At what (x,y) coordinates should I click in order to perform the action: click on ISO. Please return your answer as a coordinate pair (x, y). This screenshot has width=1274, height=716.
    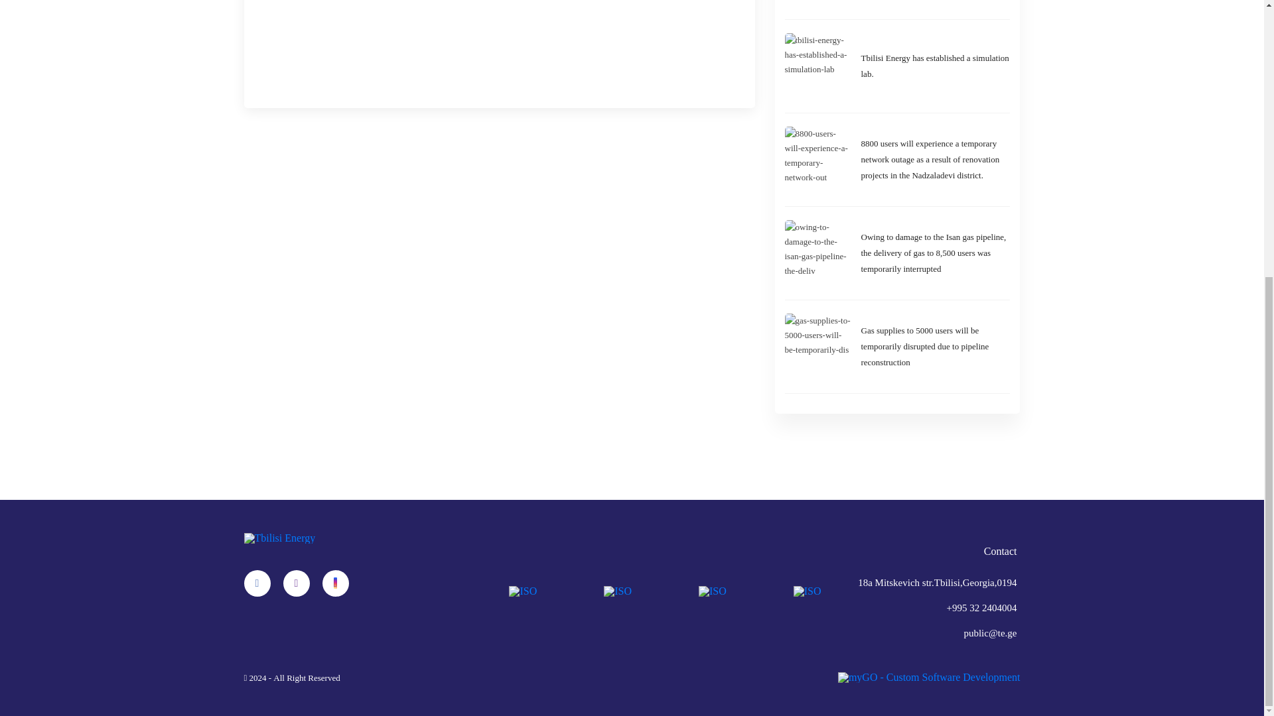
    Looking at the image, I should click on (712, 591).